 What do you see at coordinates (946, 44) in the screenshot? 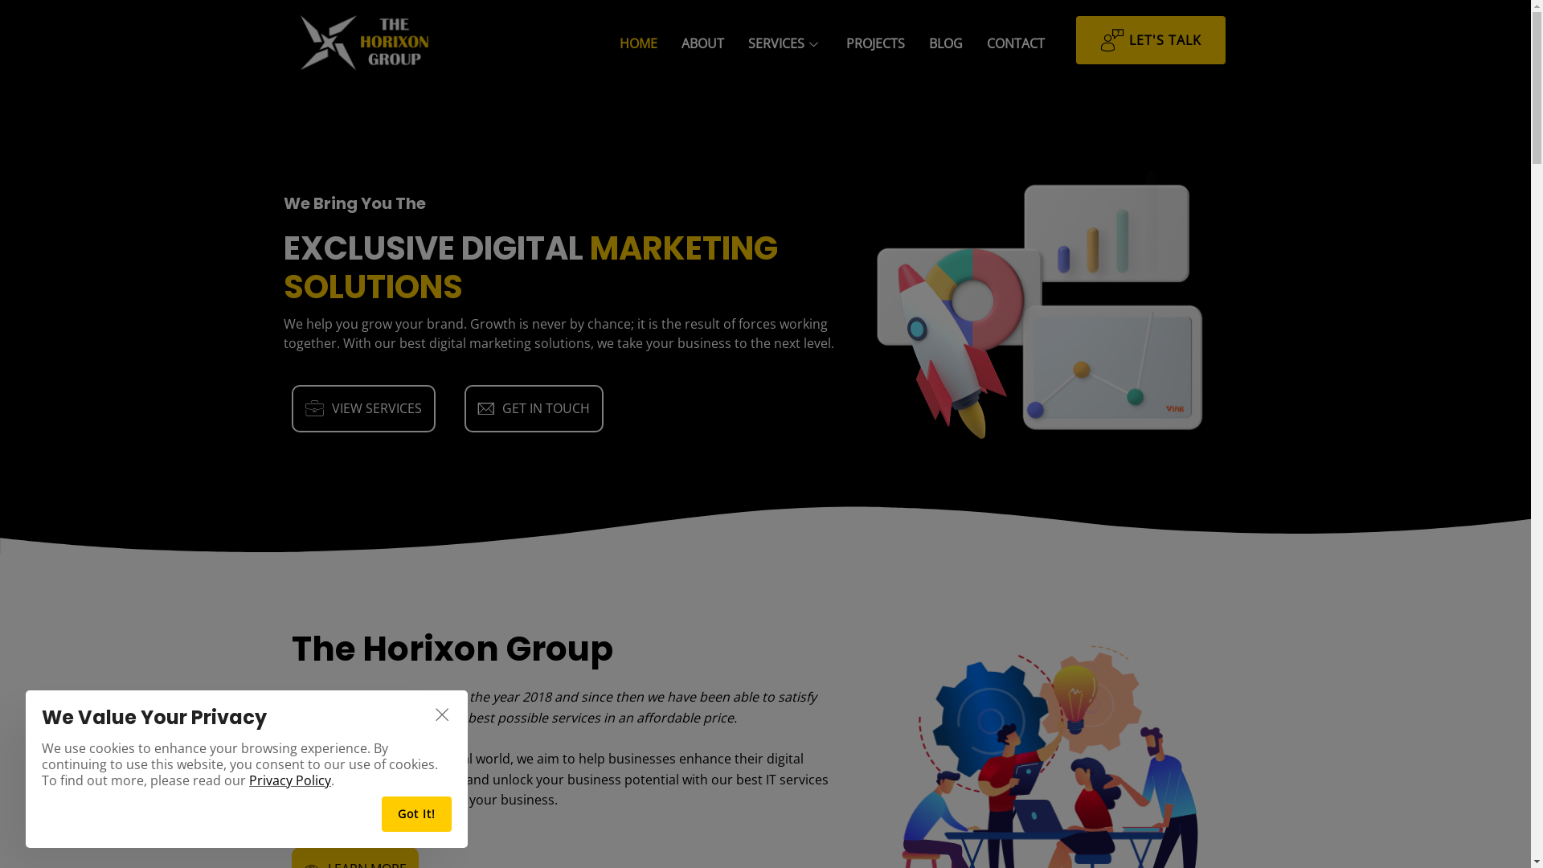
I see `BLOG` at bounding box center [946, 44].